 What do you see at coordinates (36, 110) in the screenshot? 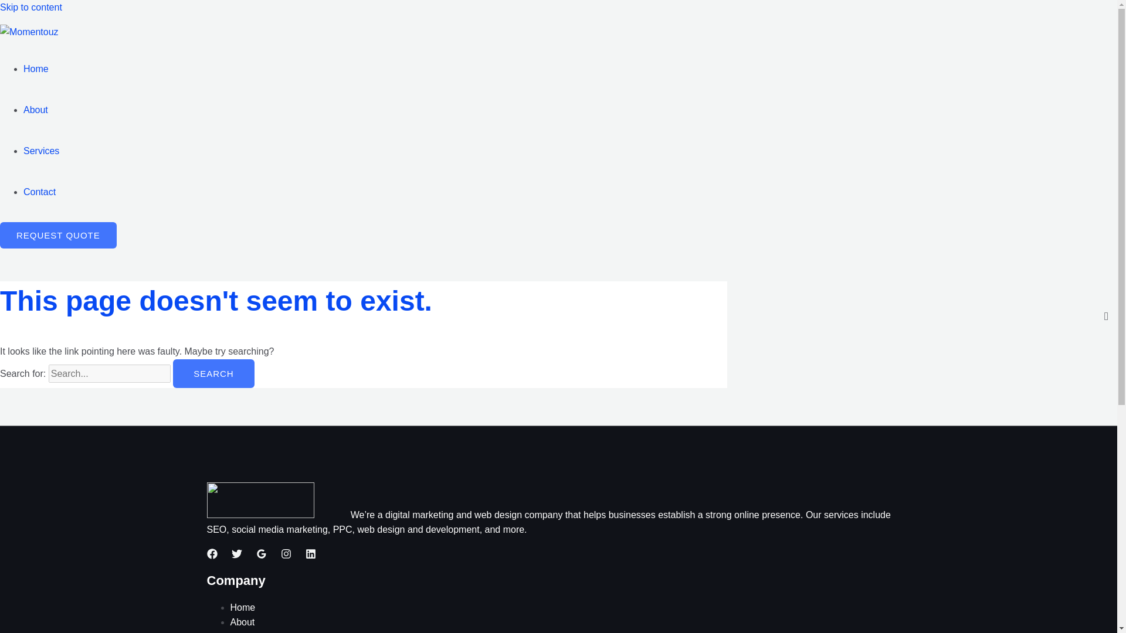
I see `About` at bounding box center [36, 110].